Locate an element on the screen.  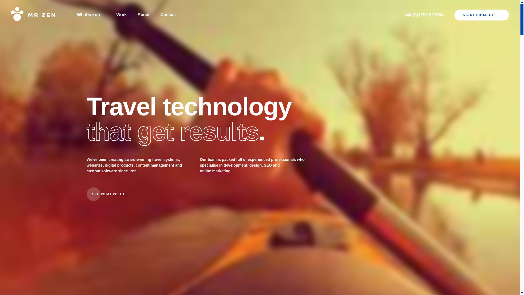
Work is located at coordinates (121, 15).